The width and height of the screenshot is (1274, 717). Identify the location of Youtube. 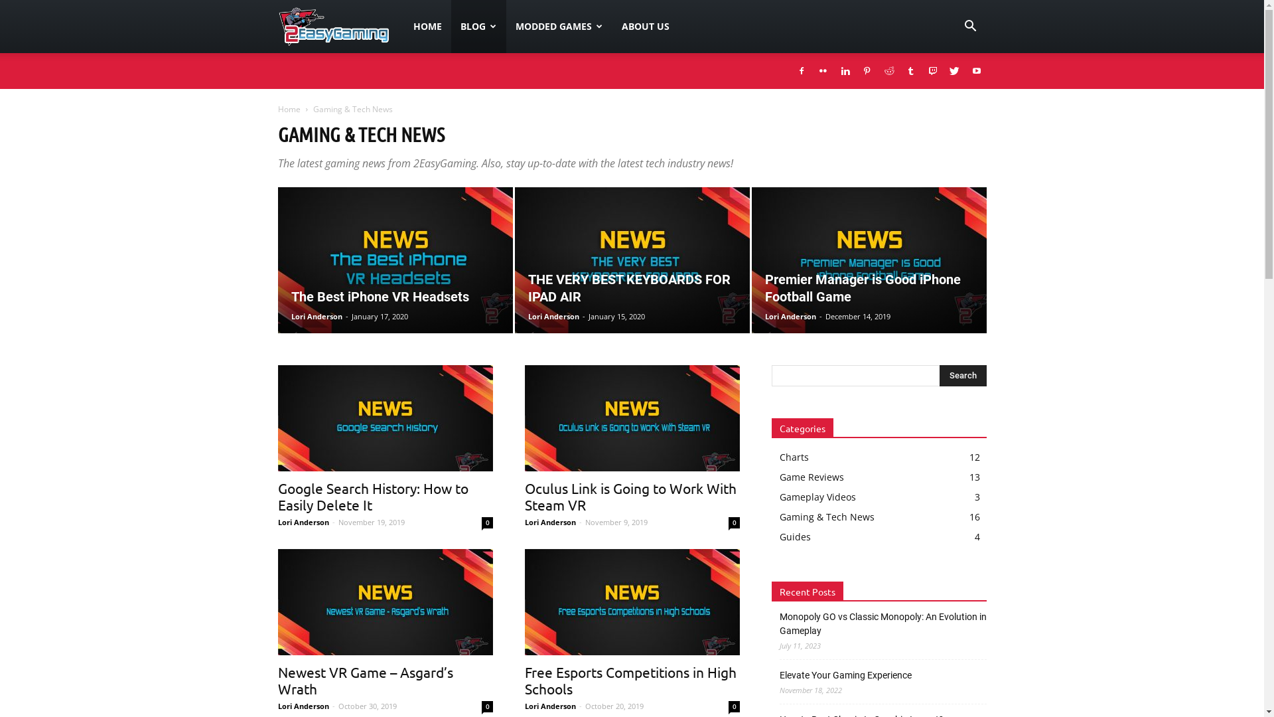
(976, 71).